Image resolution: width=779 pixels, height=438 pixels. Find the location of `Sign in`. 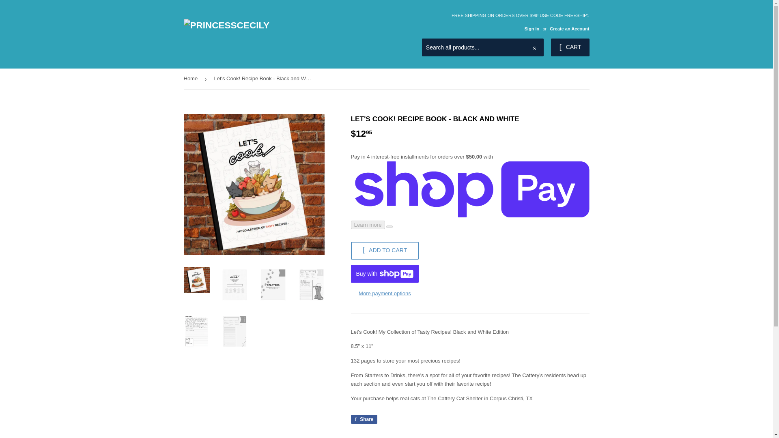

Sign in is located at coordinates (364, 419).